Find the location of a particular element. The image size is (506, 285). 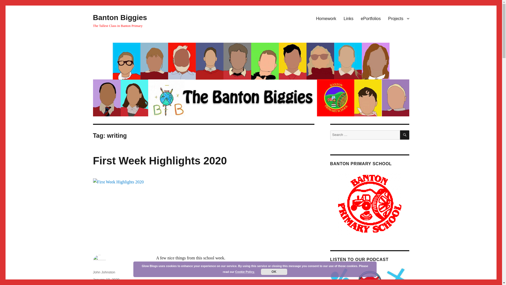

John Johnston is located at coordinates (104, 272).